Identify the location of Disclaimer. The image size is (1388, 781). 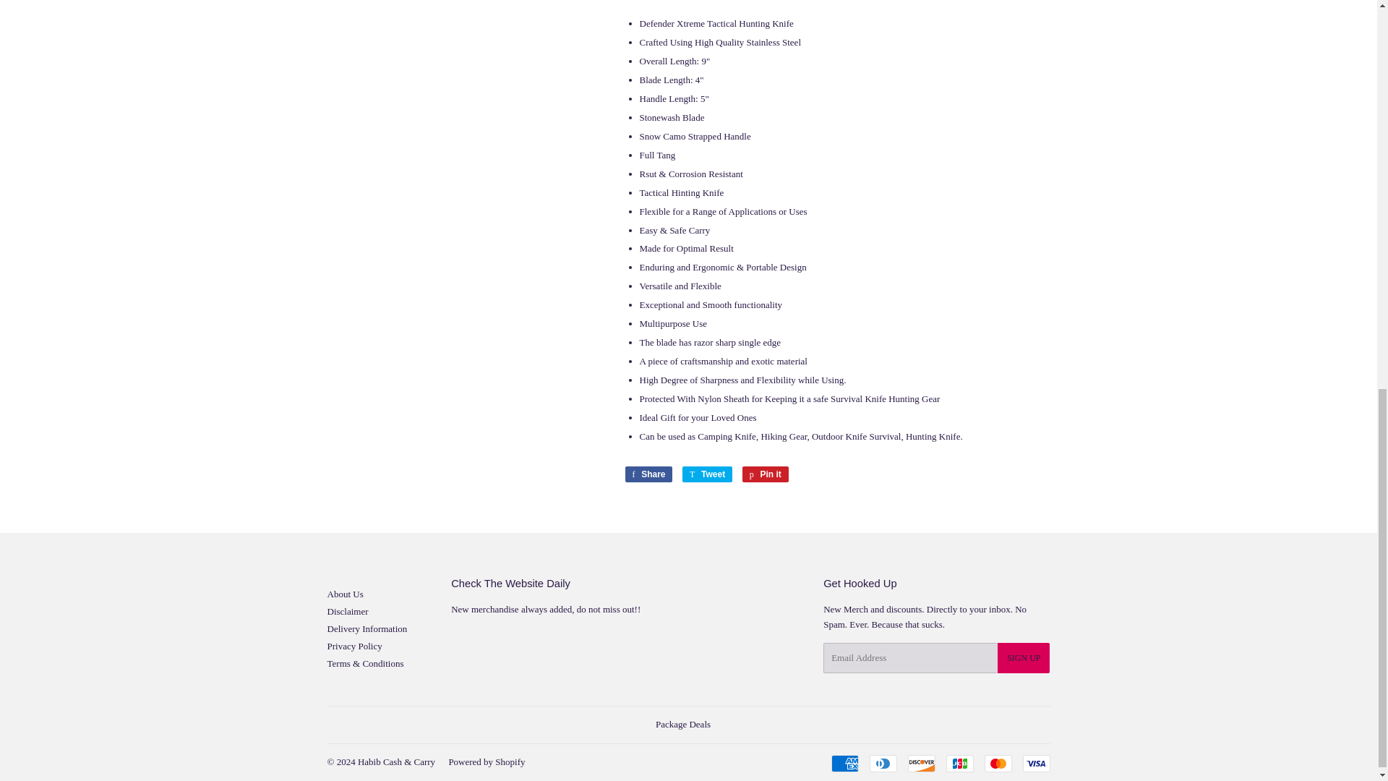
(648, 474).